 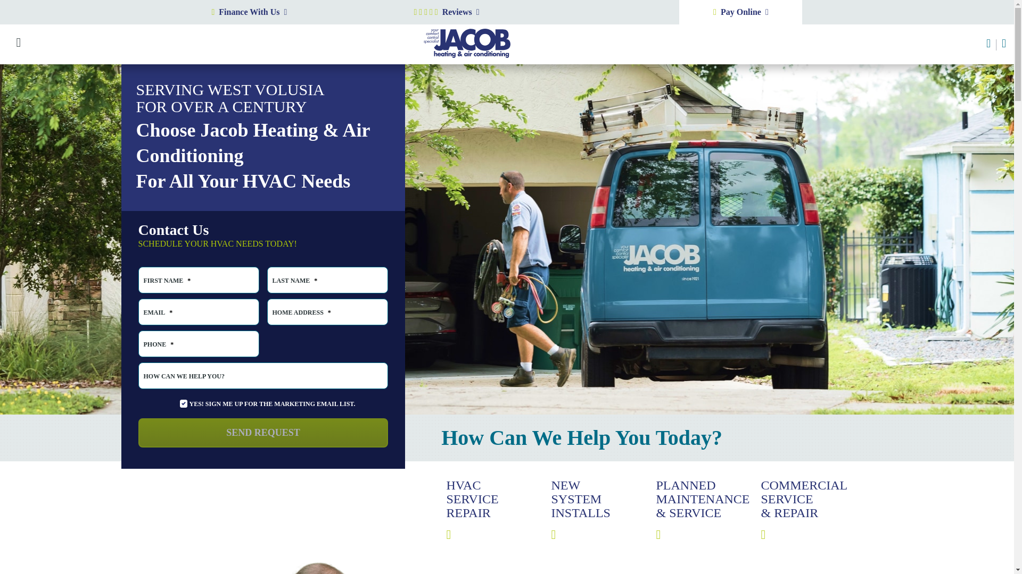 What do you see at coordinates (304, 12) in the screenshot?
I see `Finance With Us` at bounding box center [304, 12].